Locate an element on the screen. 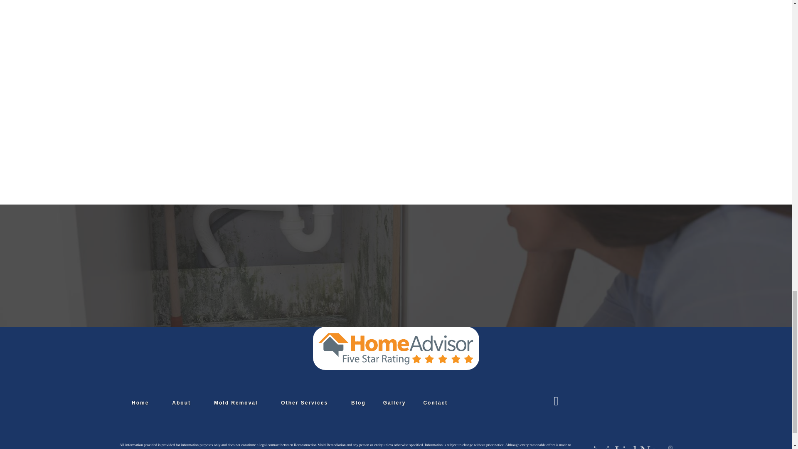 This screenshot has width=798, height=449. Other Services is located at coordinates (304, 403).